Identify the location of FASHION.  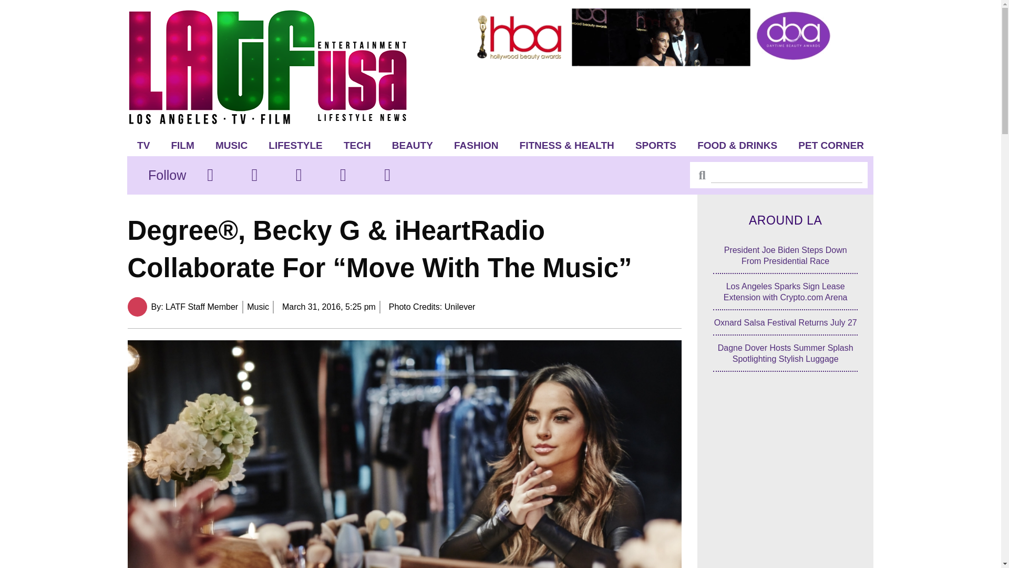
(476, 145).